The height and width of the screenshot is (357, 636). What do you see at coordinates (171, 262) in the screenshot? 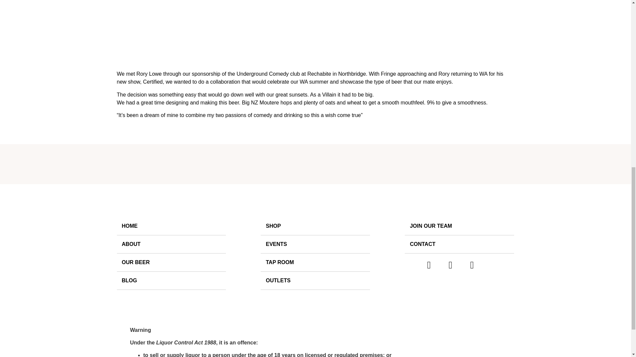
I see `OUR BEER` at bounding box center [171, 262].